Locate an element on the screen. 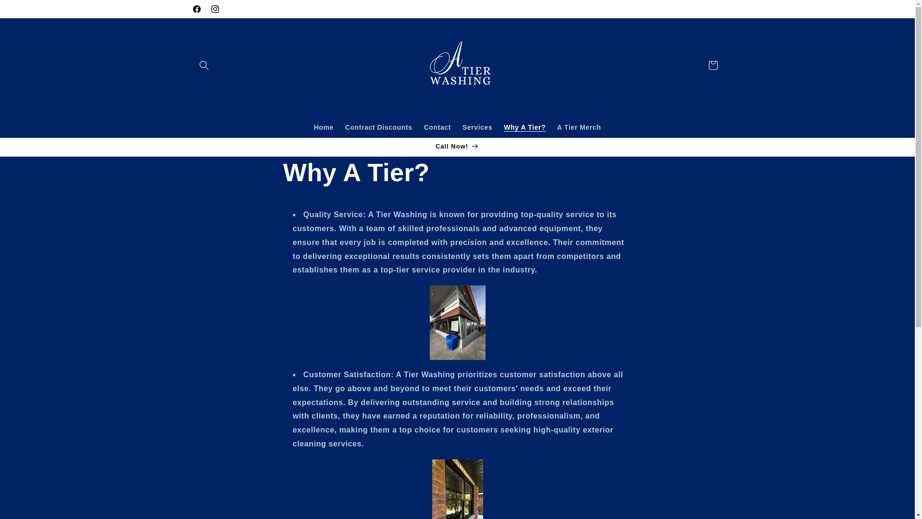 The width and height of the screenshot is (922, 519). Home is located at coordinates (324, 127).